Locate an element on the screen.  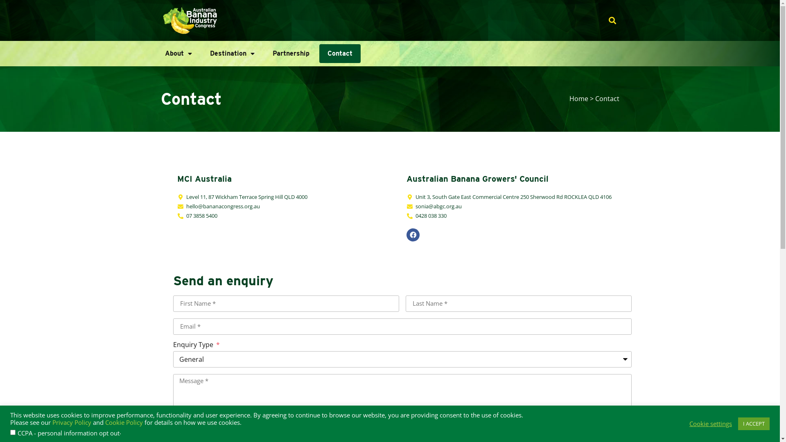
Cookie Policy is located at coordinates (124, 422).